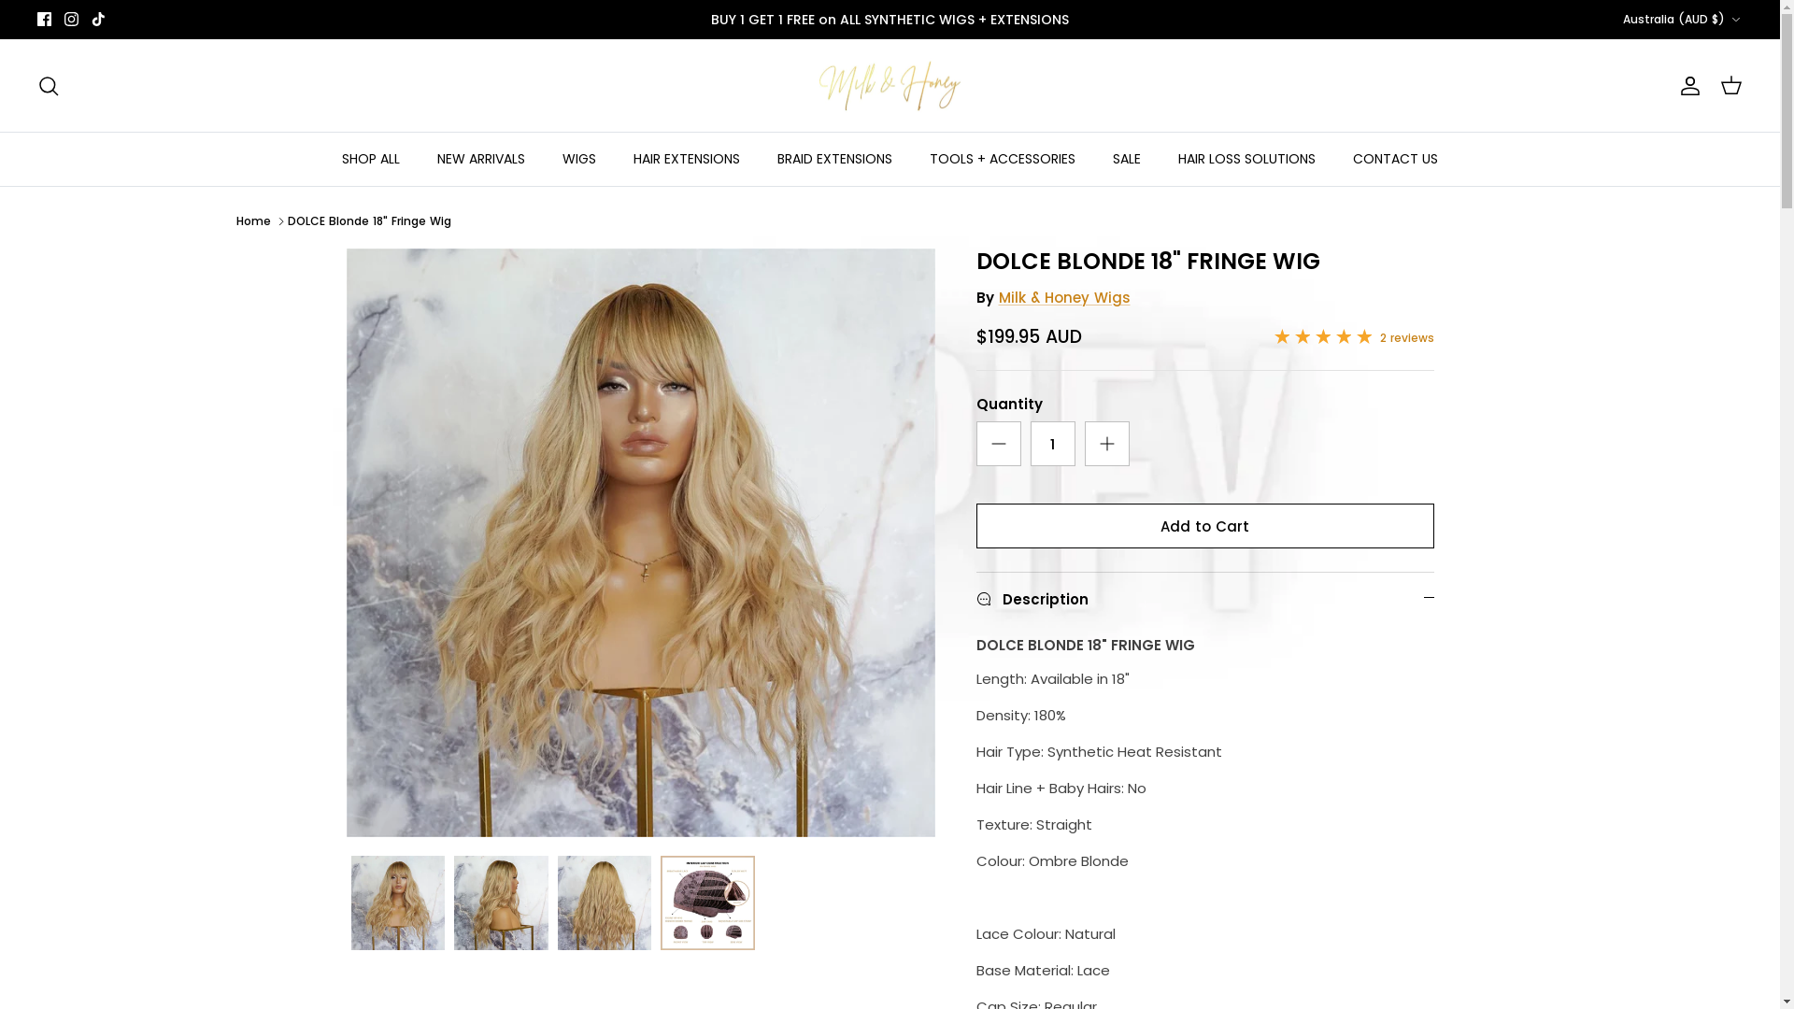  What do you see at coordinates (1106, 444) in the screenshot?
I see `Plus` at bounding box center [1106, 444].